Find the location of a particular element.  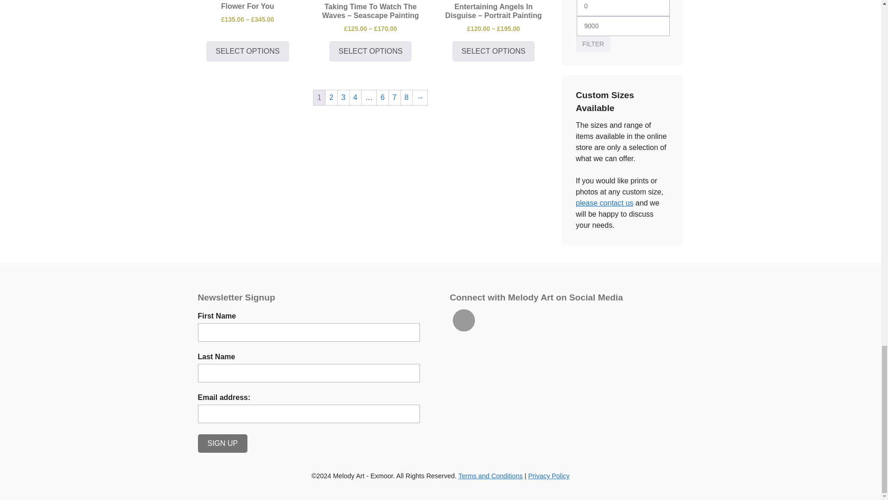

Sign up is located at coordinates (223, 444).